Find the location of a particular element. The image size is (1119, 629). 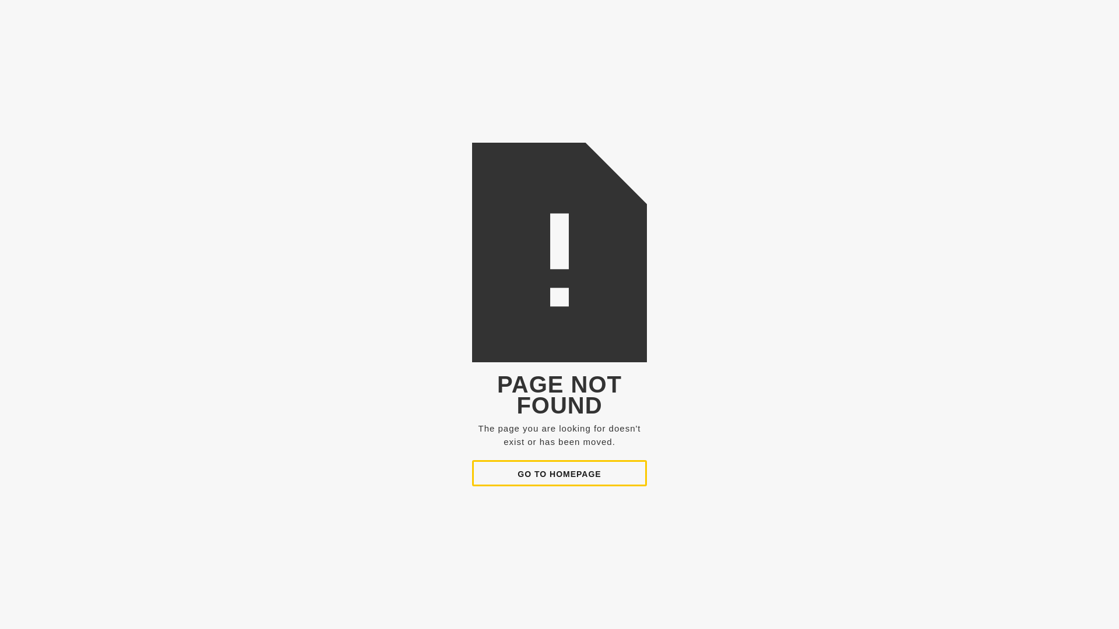

GO TO HOMEPAGE is located at coordinates (559, 473).